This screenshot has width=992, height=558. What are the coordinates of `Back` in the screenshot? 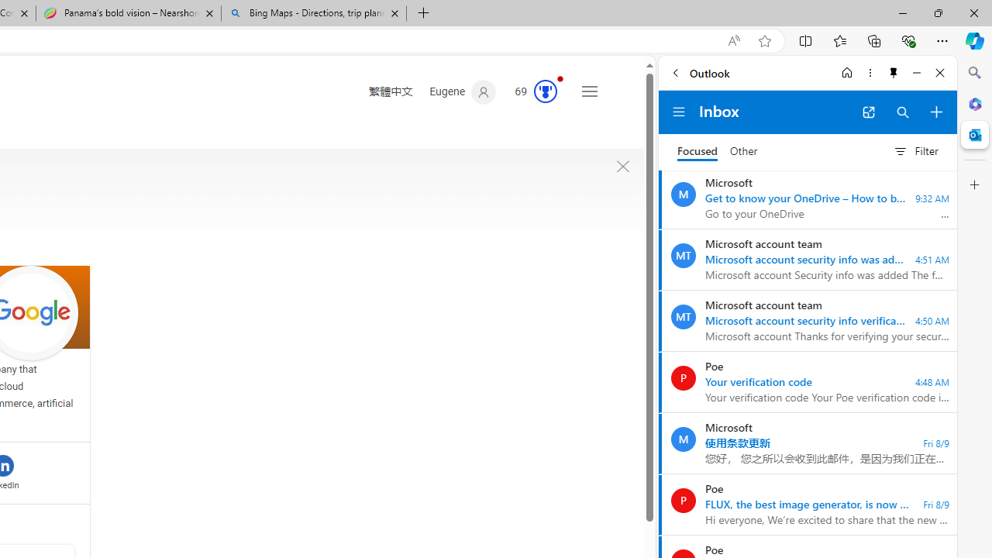 It's located at (675, 73).